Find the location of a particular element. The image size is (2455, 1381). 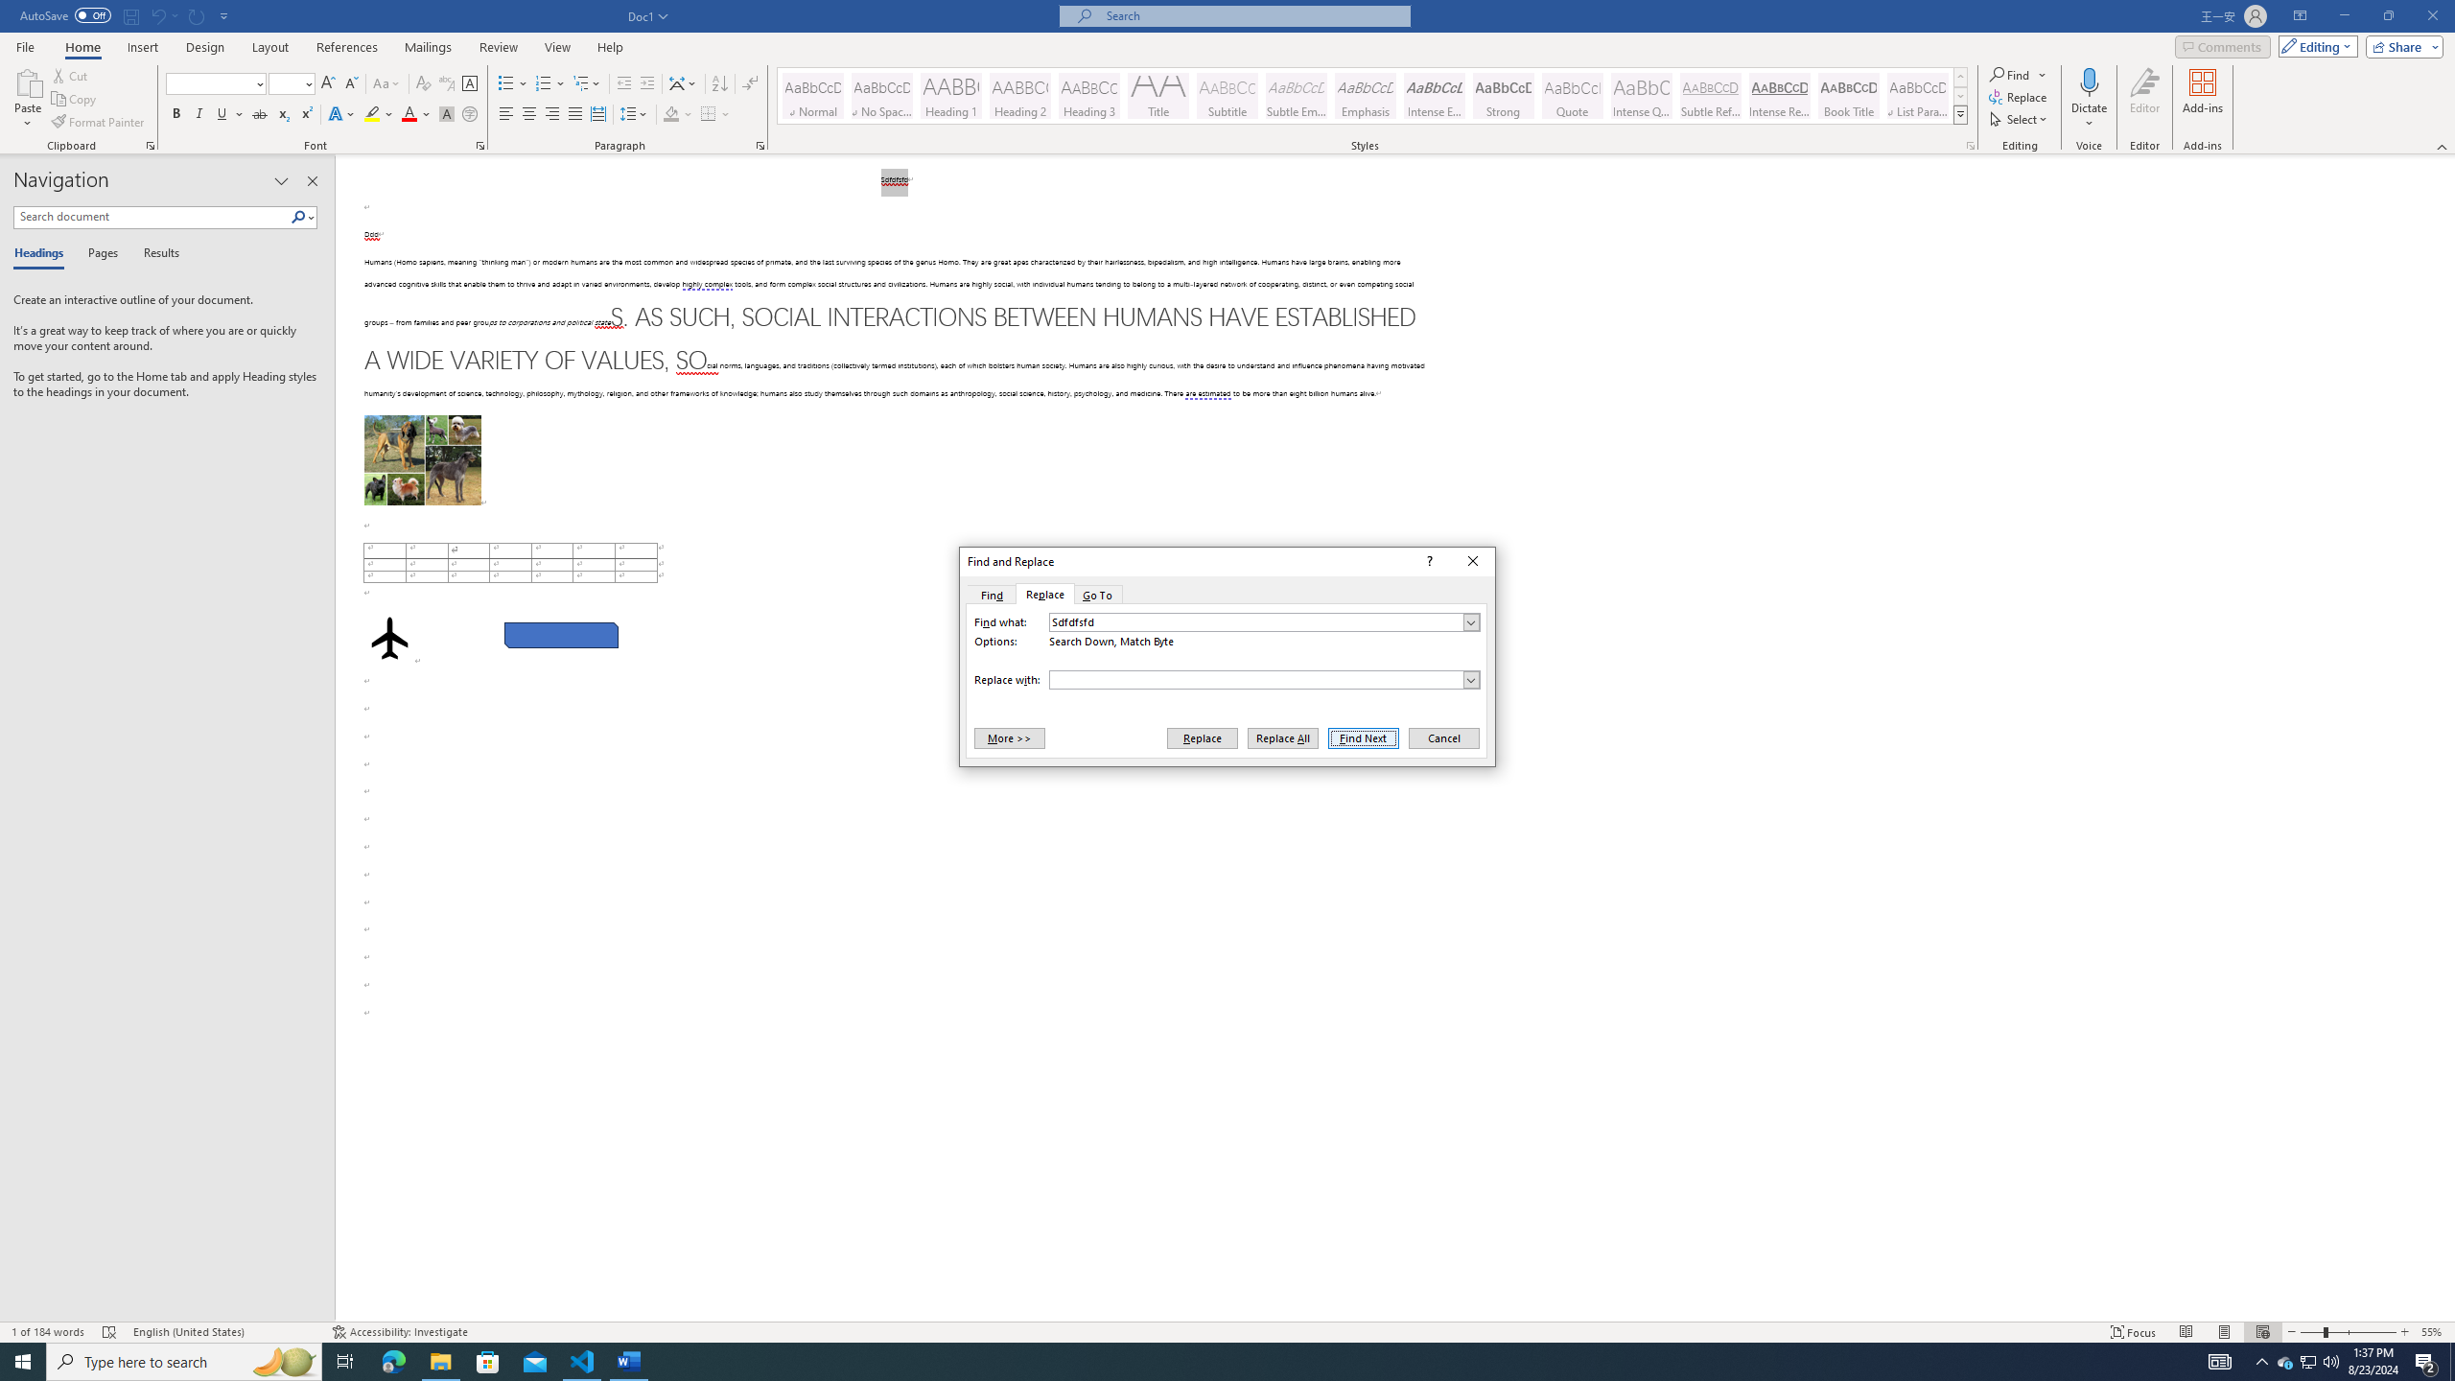

Close is located at coordinates (1473, 562).